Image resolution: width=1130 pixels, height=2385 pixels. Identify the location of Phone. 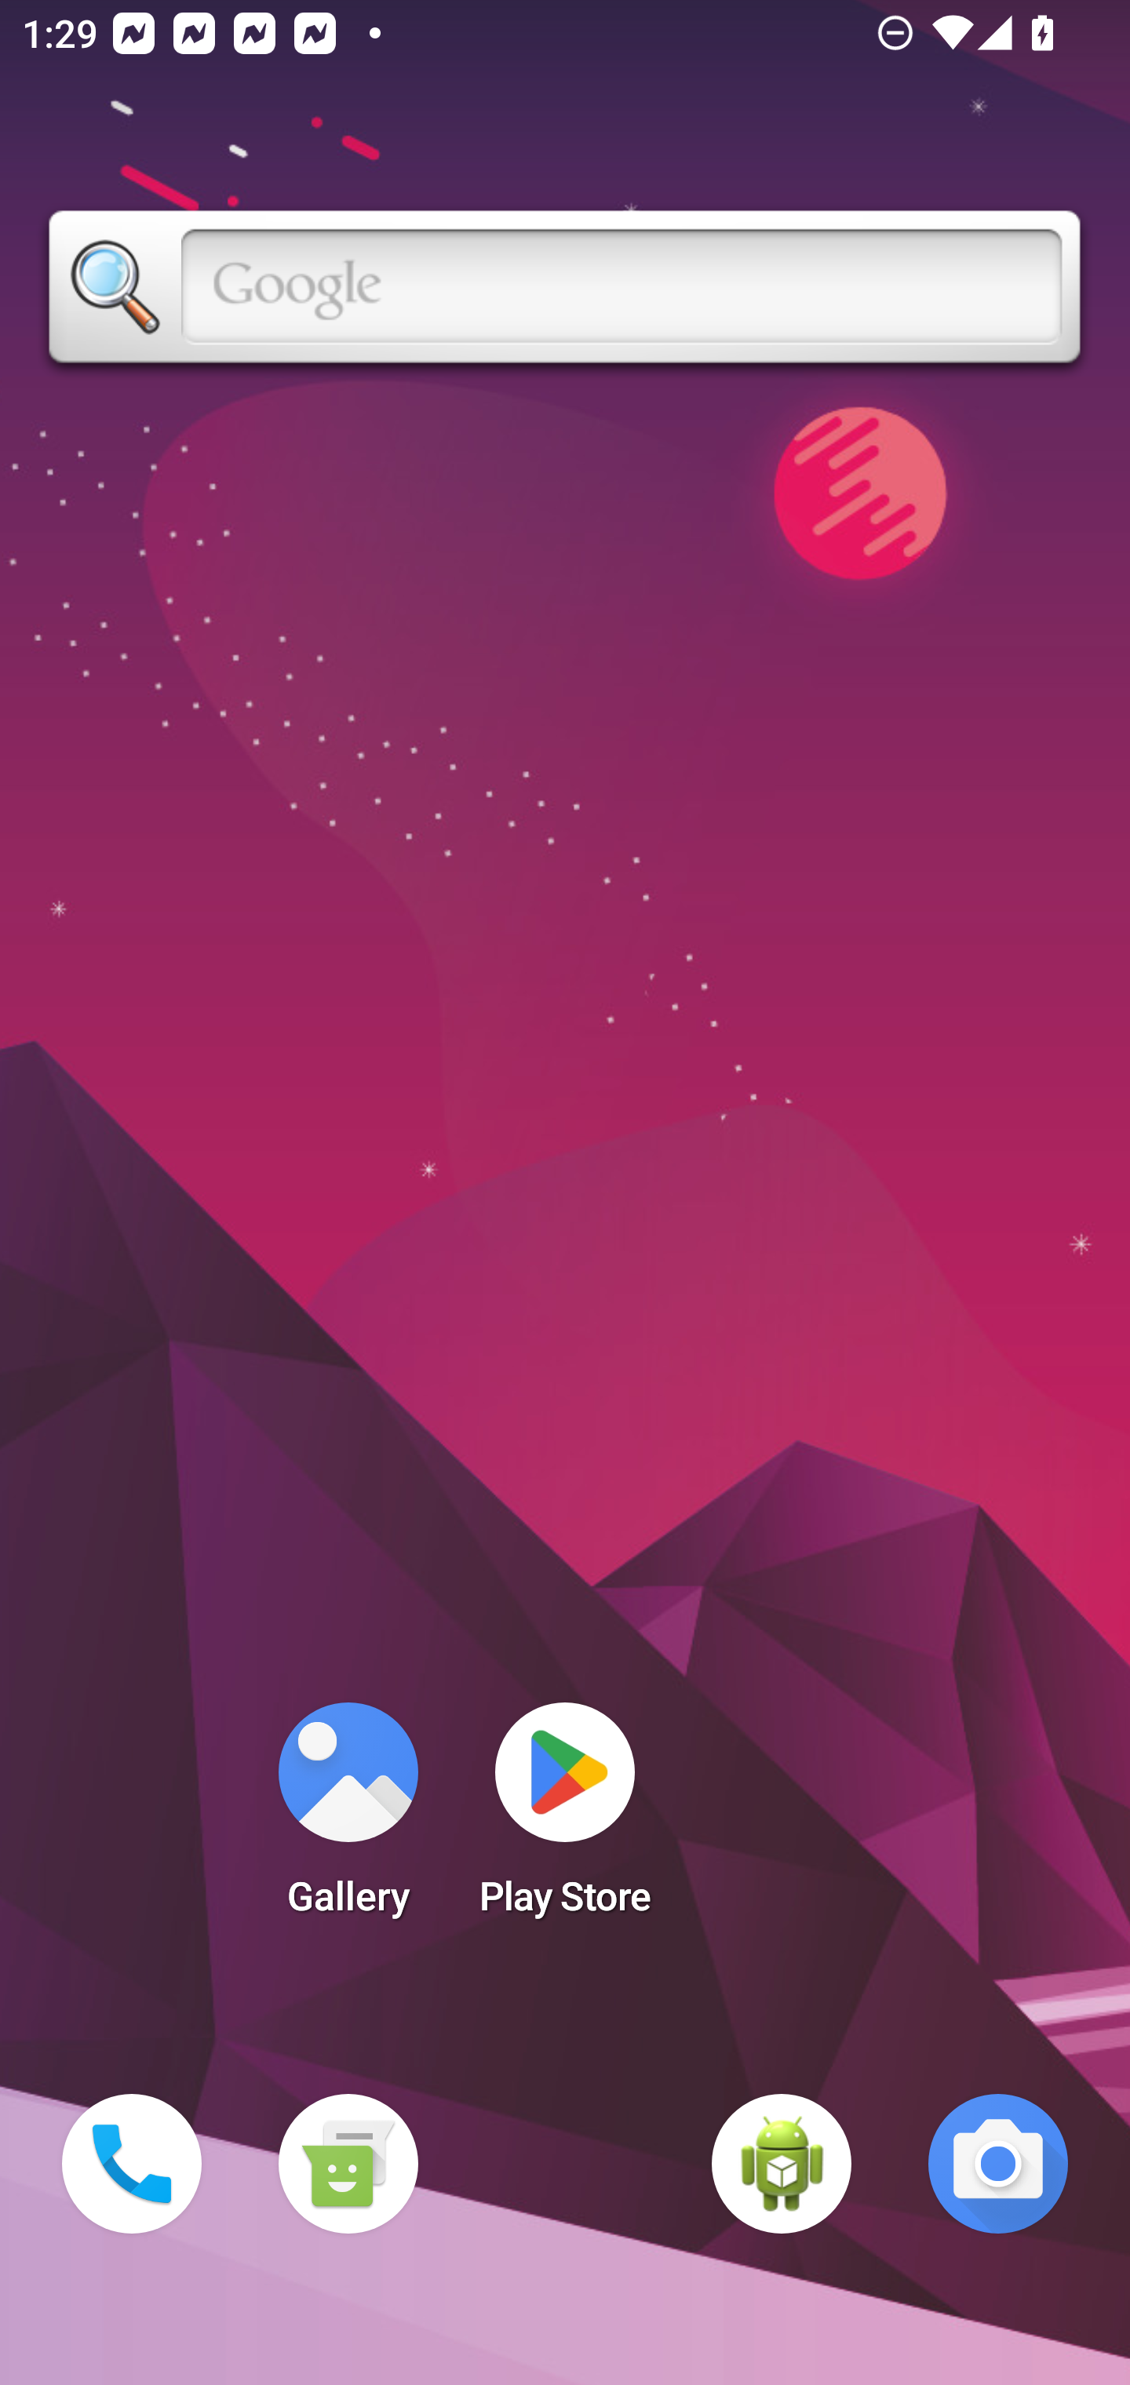
(132, 2164).